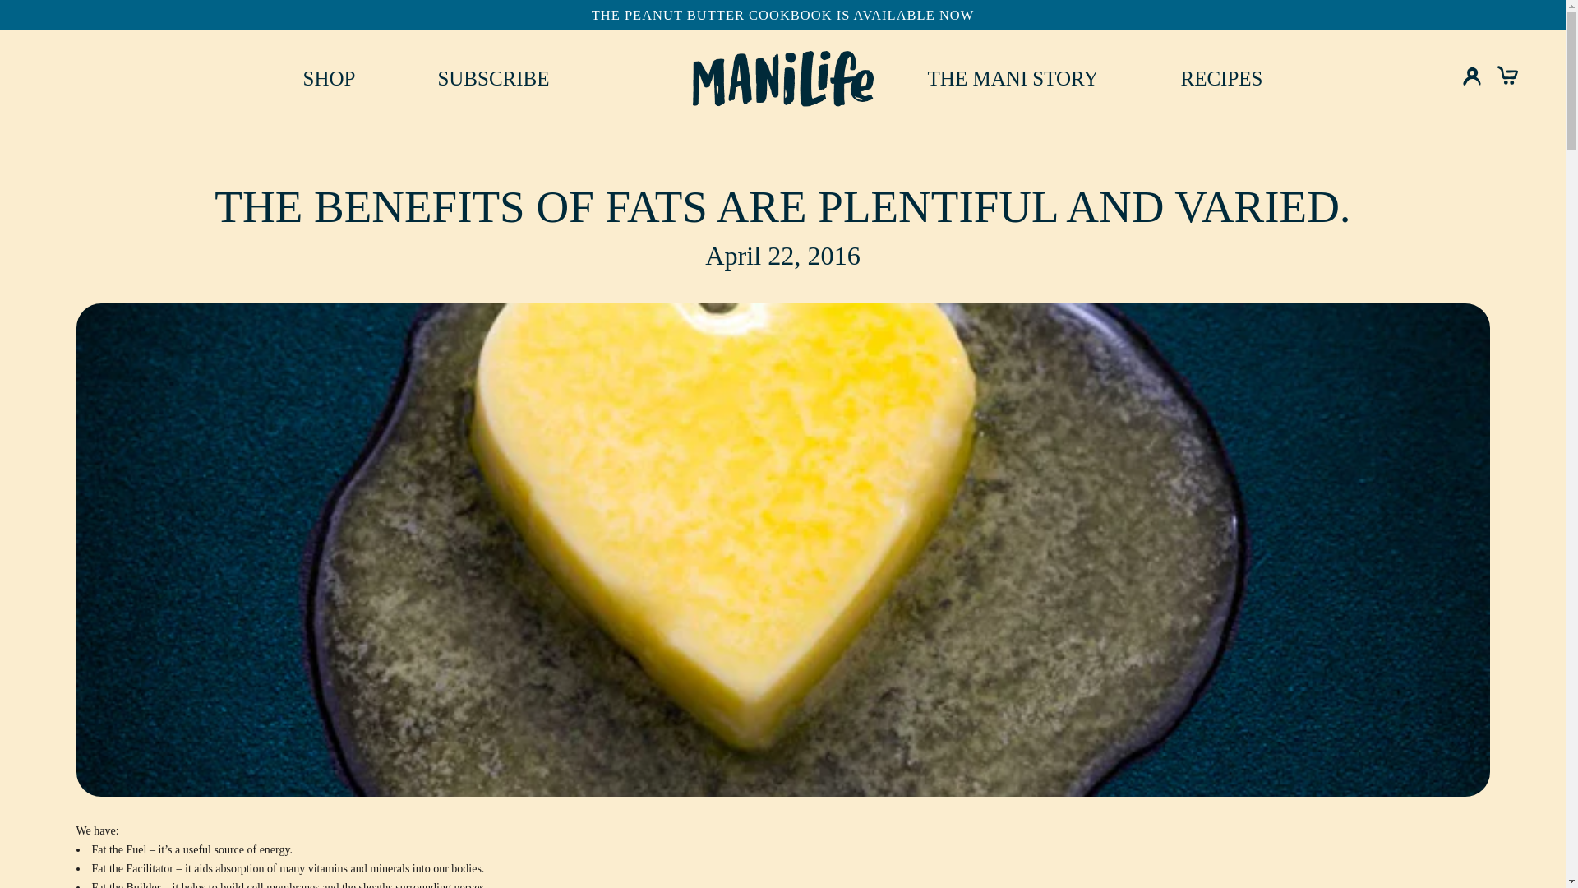 The width and height of the screenshot is (1578, 888). I want to click on THE PEANUT BUTTER COOKBOOK IS AVAILABLE NOW, so click(1013, 79).